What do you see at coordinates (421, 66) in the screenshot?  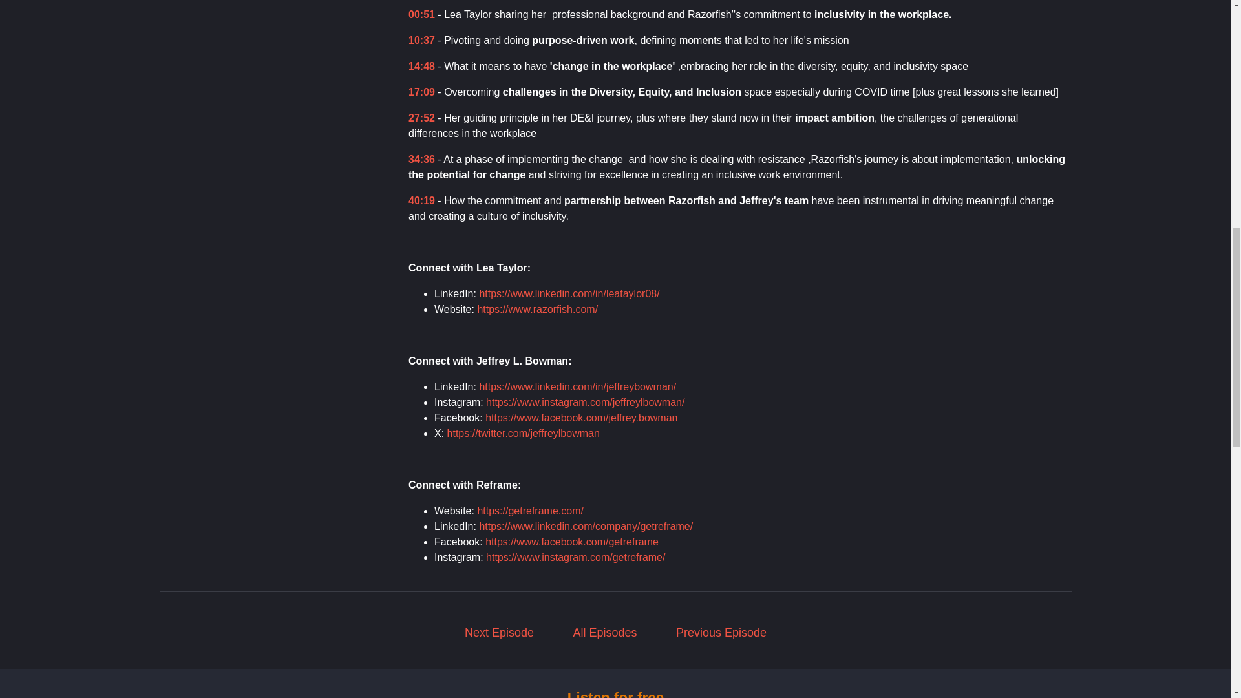 I see `14:48` at bounding box center [421, 66].